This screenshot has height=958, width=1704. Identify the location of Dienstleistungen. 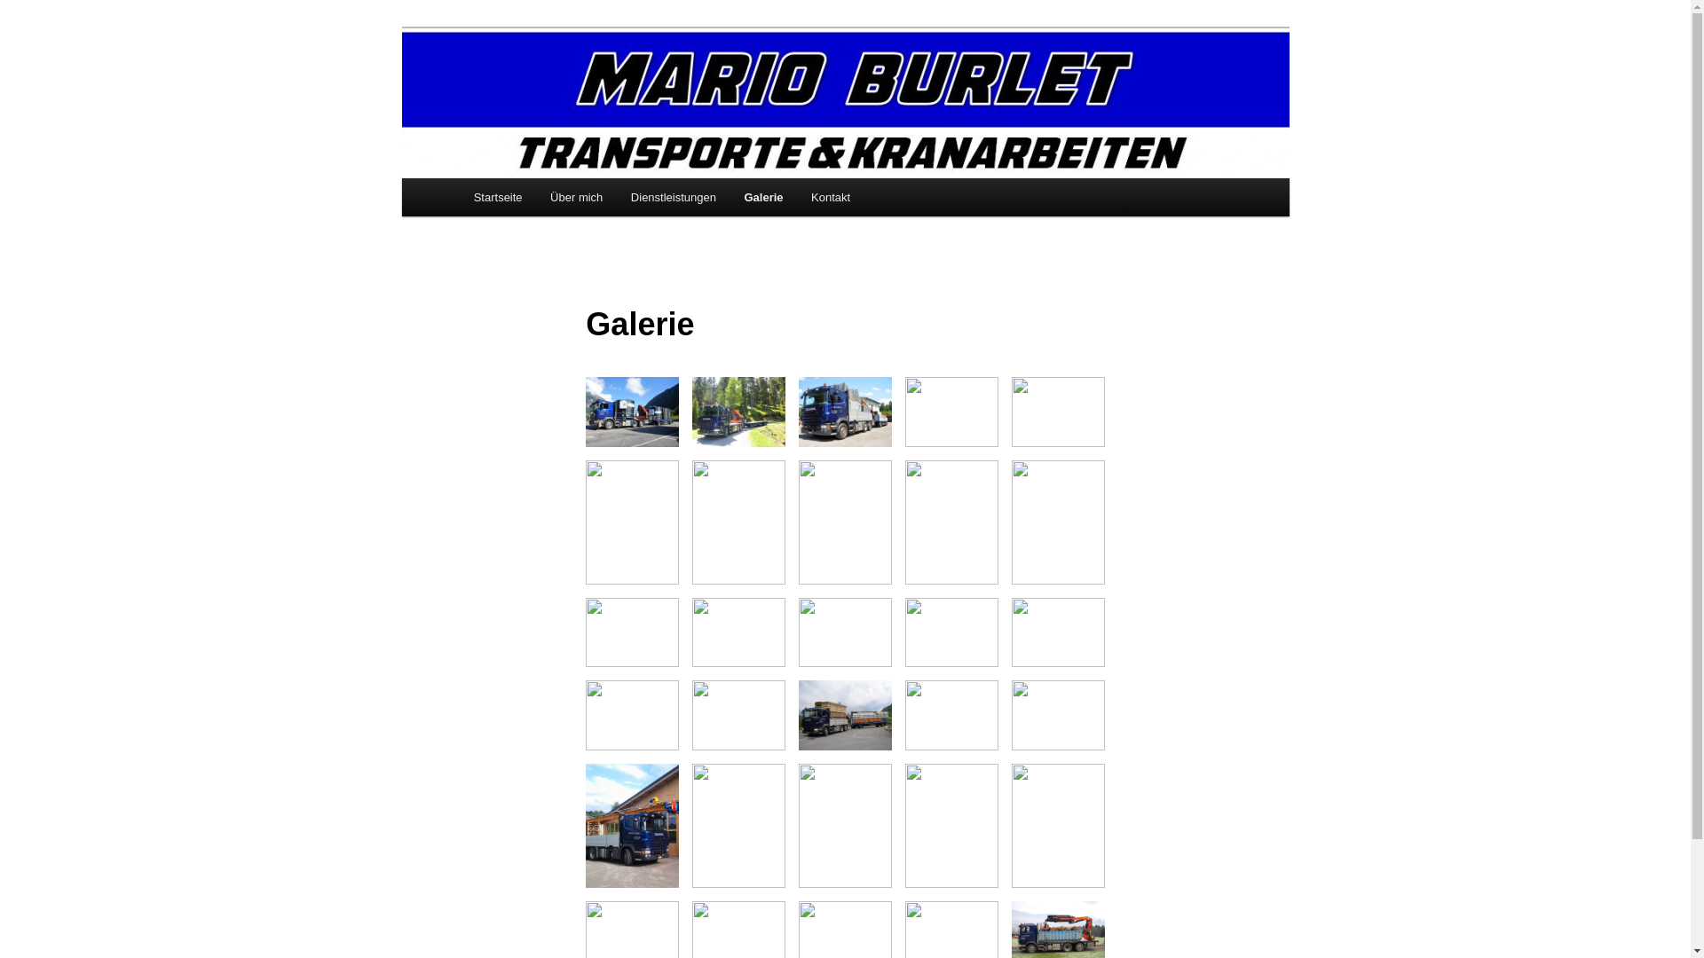
(674, 197).